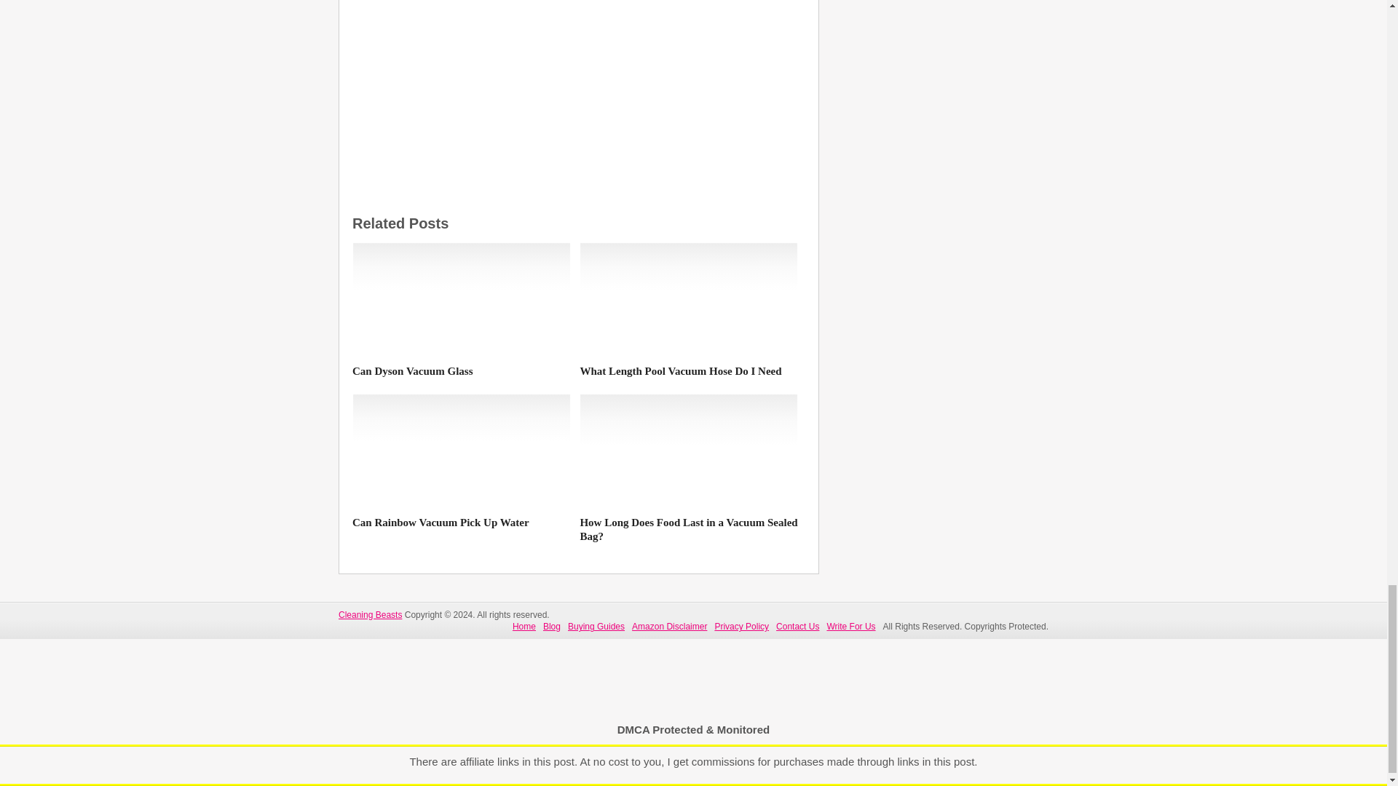 This screenshot has width=1398, height=786. What do you see at coordinates (461, 451) in the screenshot?
I see `Can Rainbow Vacuum Pick Up Water` at bounding box center [461, 451].